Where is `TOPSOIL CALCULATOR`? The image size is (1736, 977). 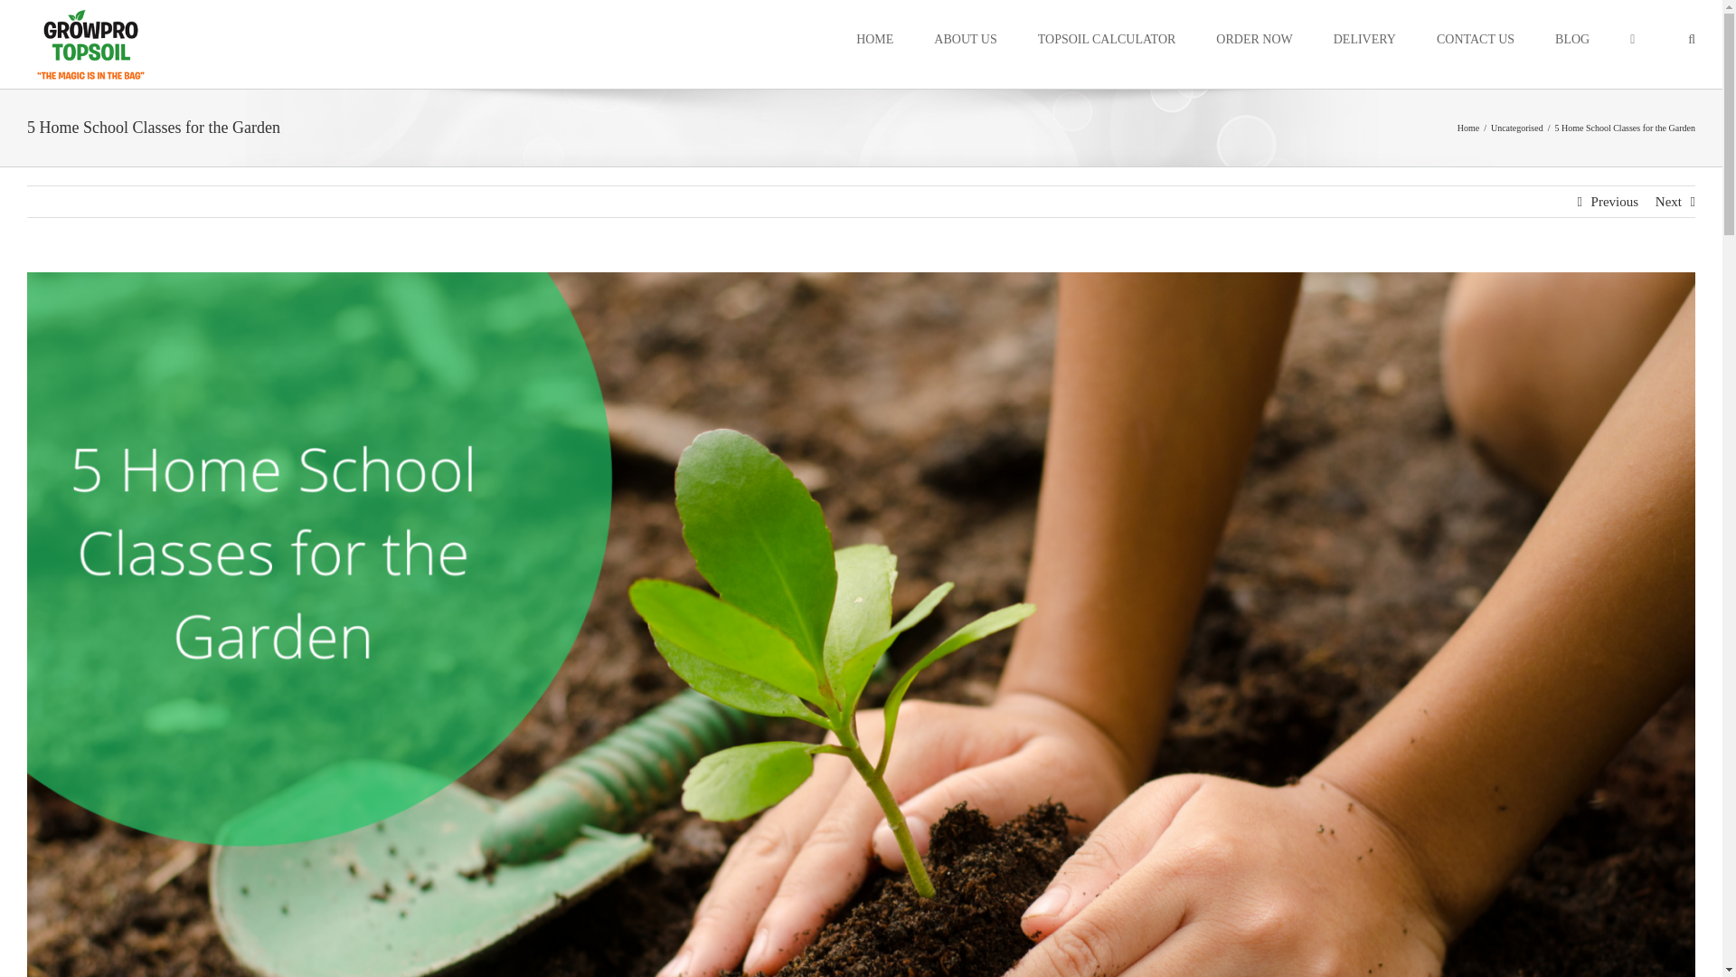 TOPSOIL CALCULATOR is located at coordinates (1107, 38).